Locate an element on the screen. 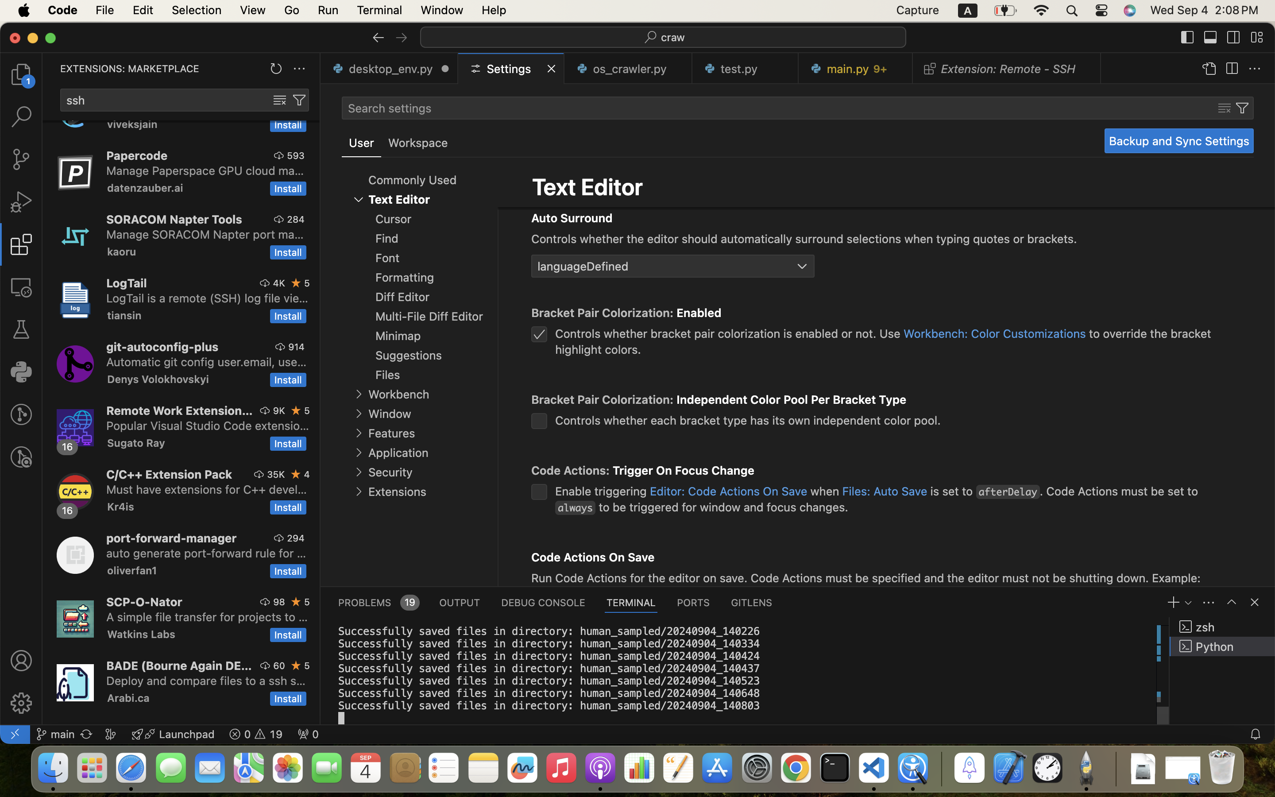 Image resolution: width=1275 pixels, height=797 pixels. Minimap is located at coordinates (398, 336).